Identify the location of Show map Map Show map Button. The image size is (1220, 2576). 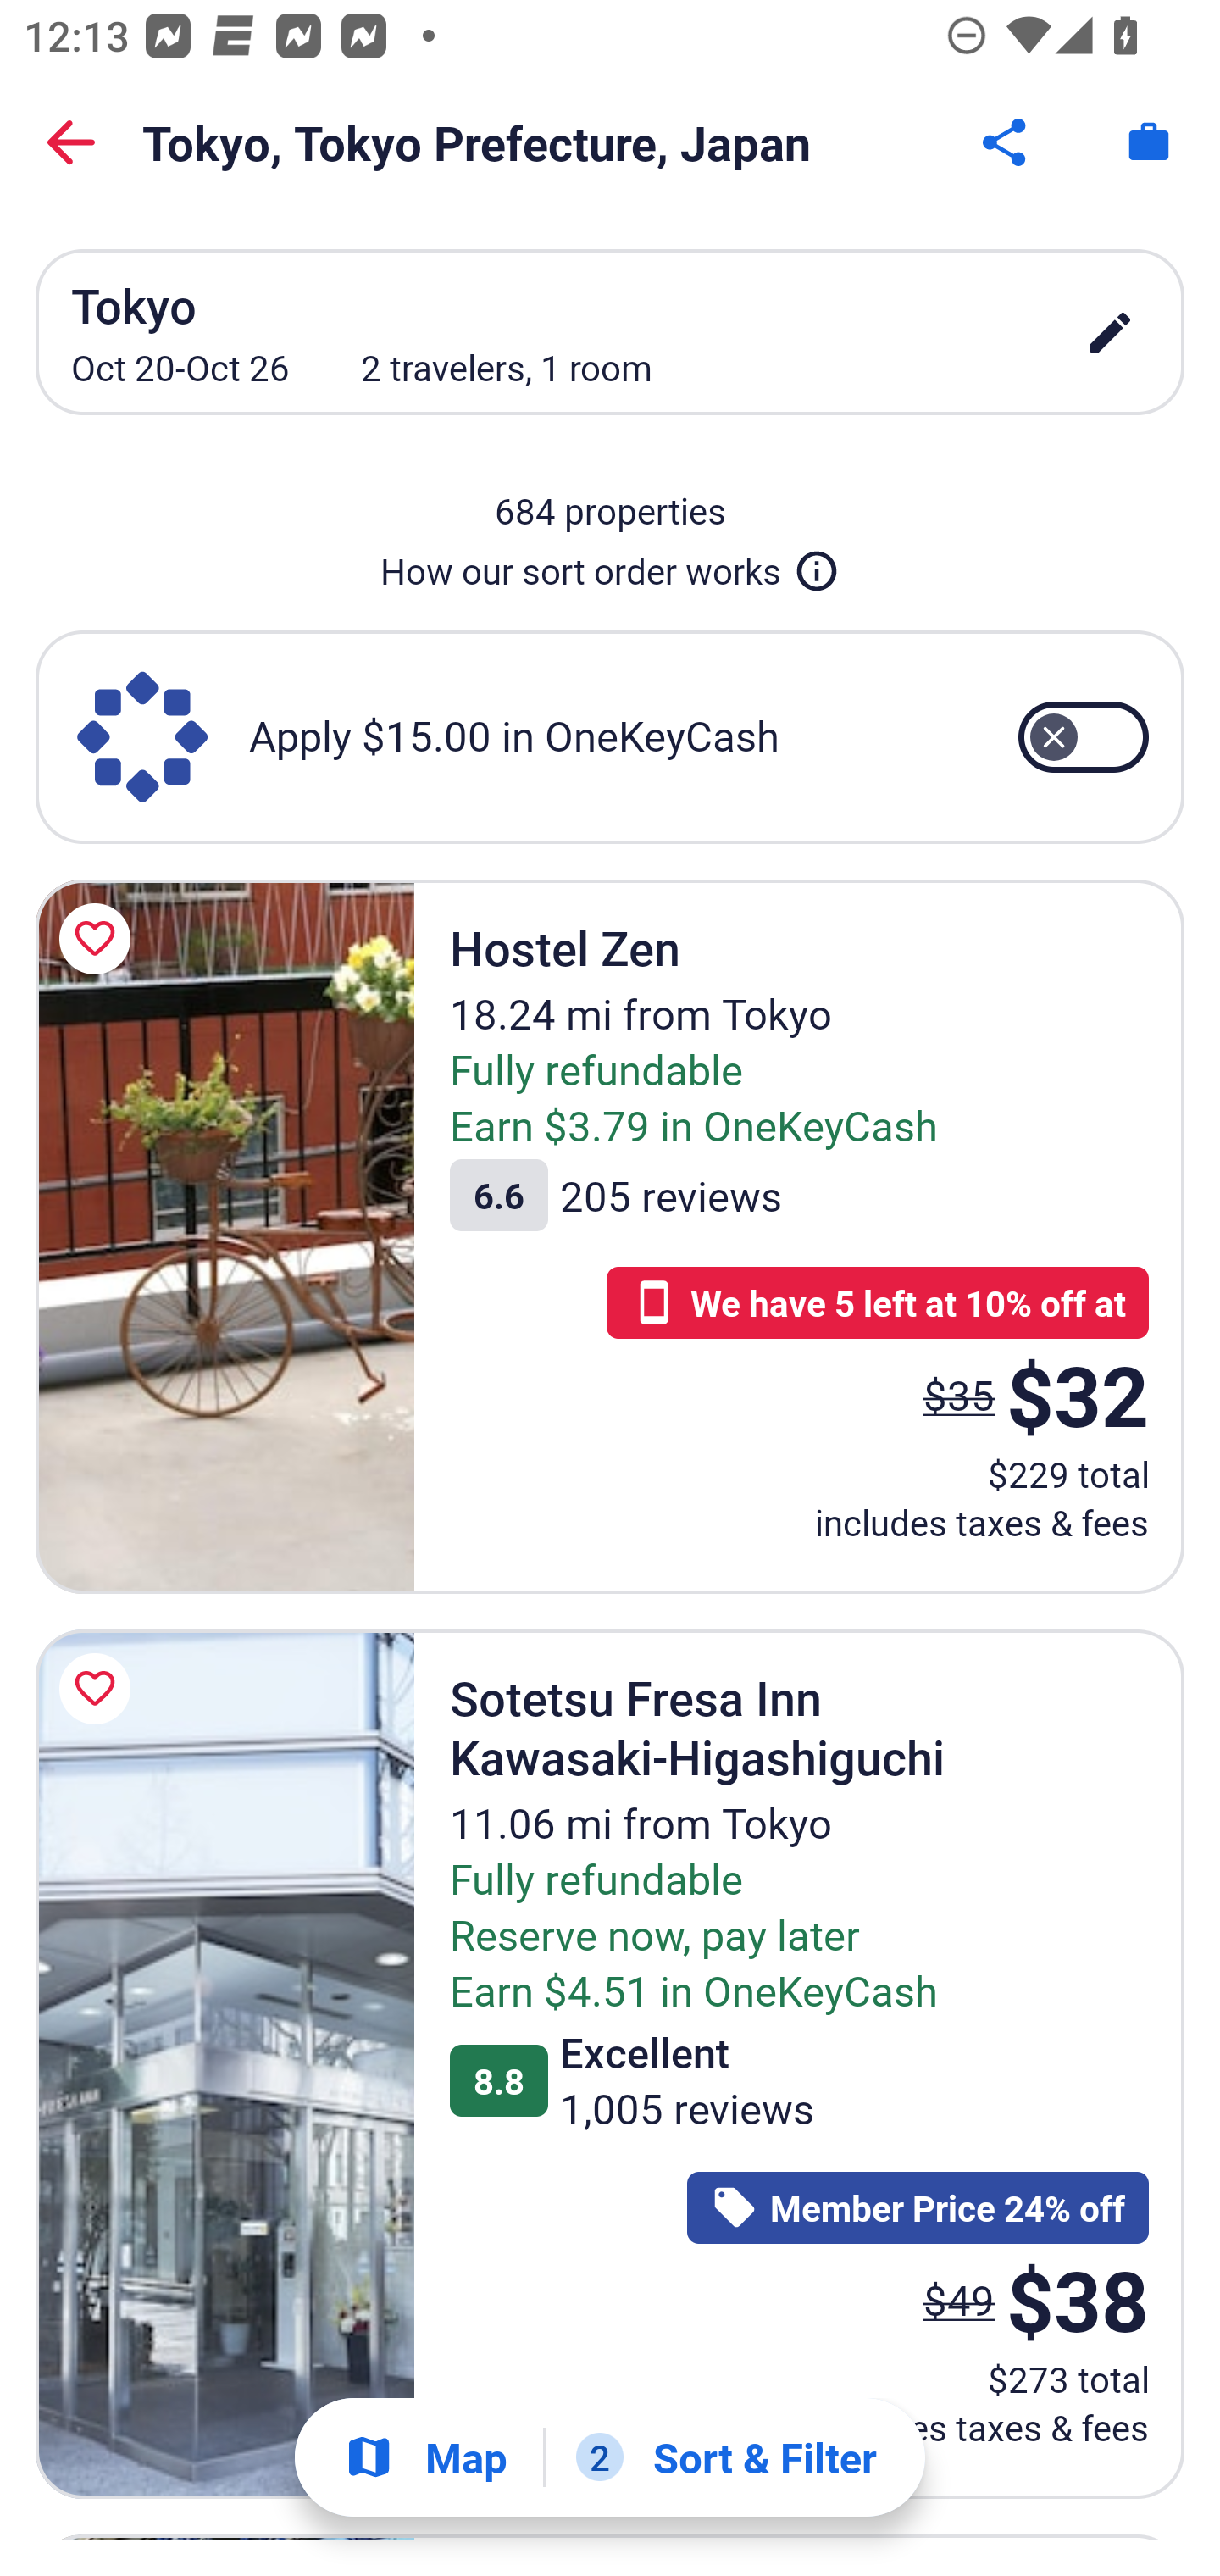
(425, 2457).